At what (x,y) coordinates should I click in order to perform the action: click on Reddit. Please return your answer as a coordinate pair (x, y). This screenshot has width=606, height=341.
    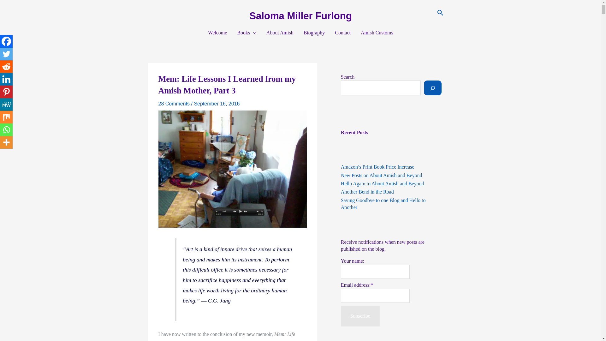
    Looking at the image, I should click on (6, 67).